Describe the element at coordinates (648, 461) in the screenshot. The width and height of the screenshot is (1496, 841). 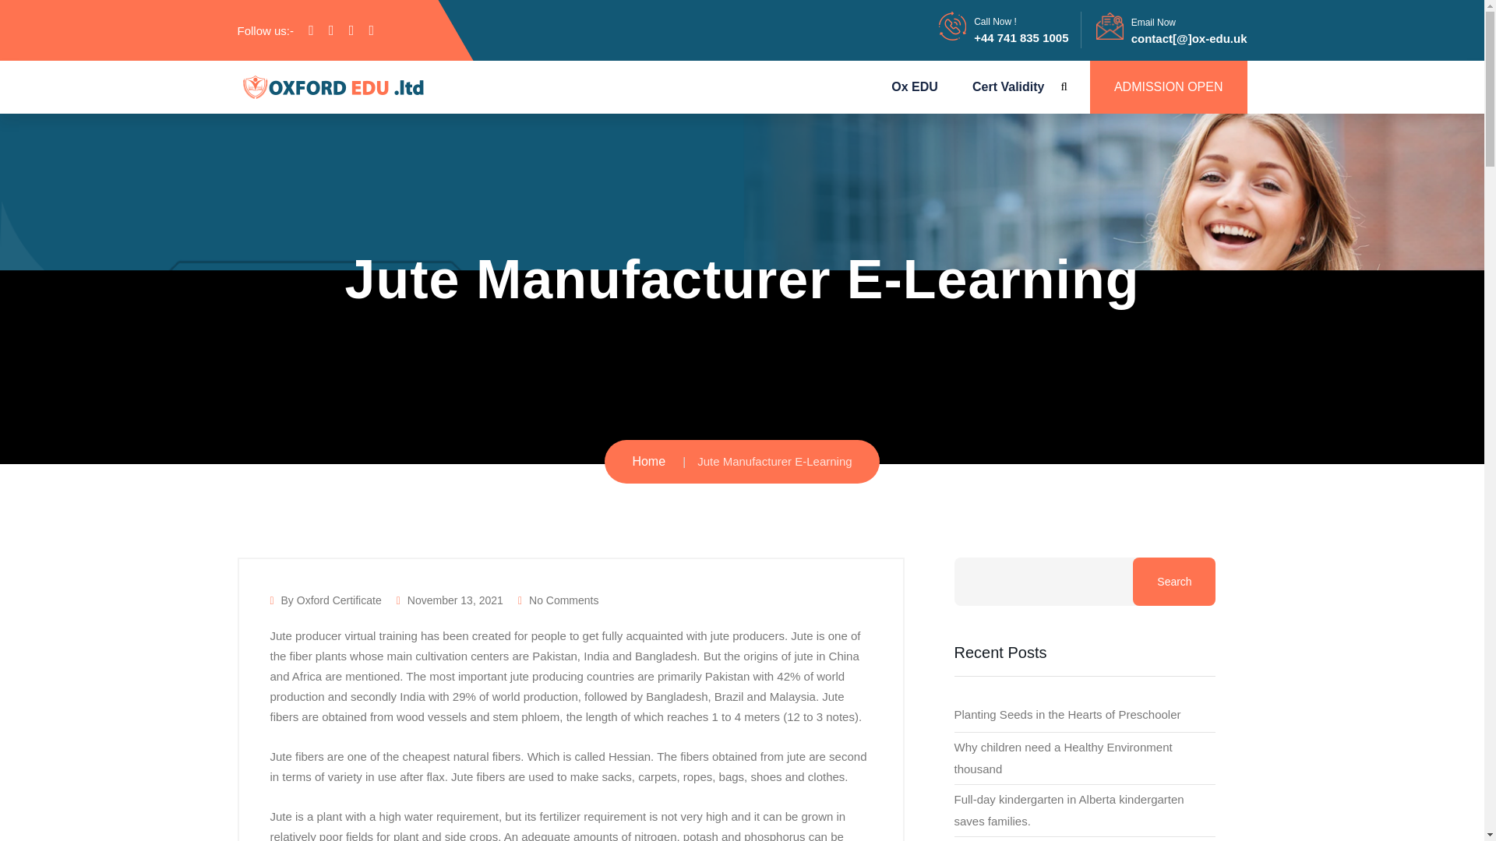
I see `Home` at that location.